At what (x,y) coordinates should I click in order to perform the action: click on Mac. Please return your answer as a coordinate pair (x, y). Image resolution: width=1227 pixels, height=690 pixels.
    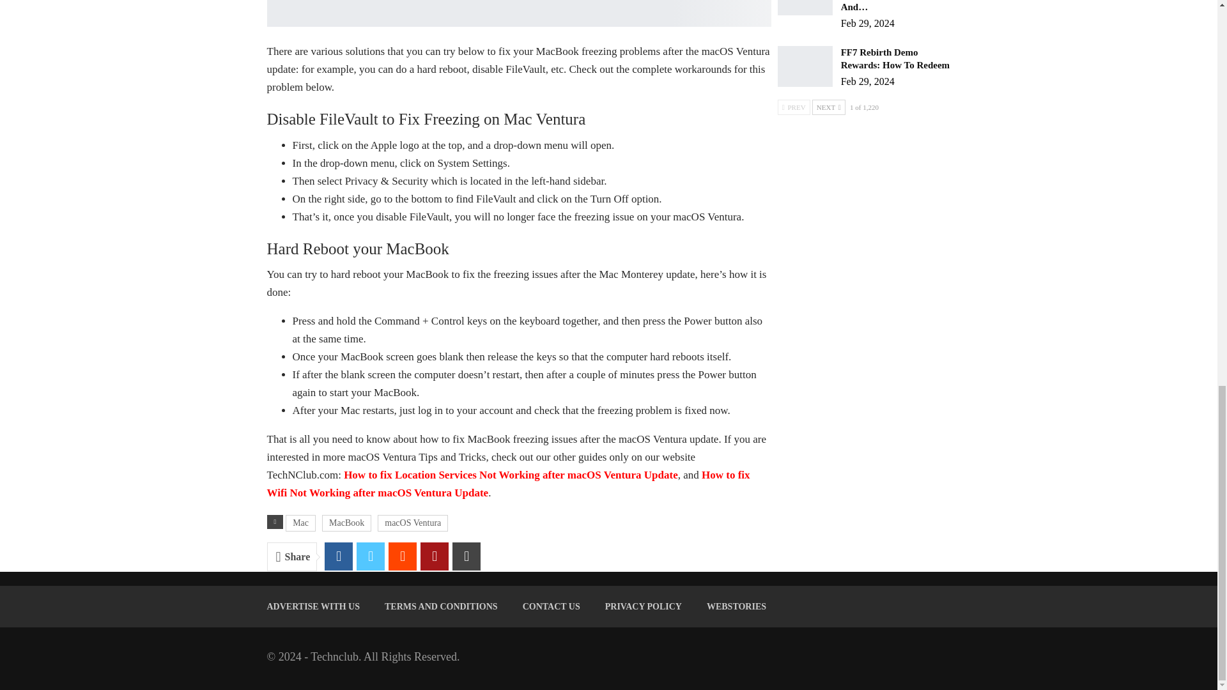
    Looking at the image, I should click on (300, 523).